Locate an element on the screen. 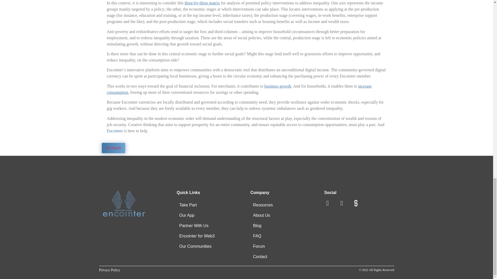 This screenshot has height=279, width=497. Our App is located at coordinates (186, 215).